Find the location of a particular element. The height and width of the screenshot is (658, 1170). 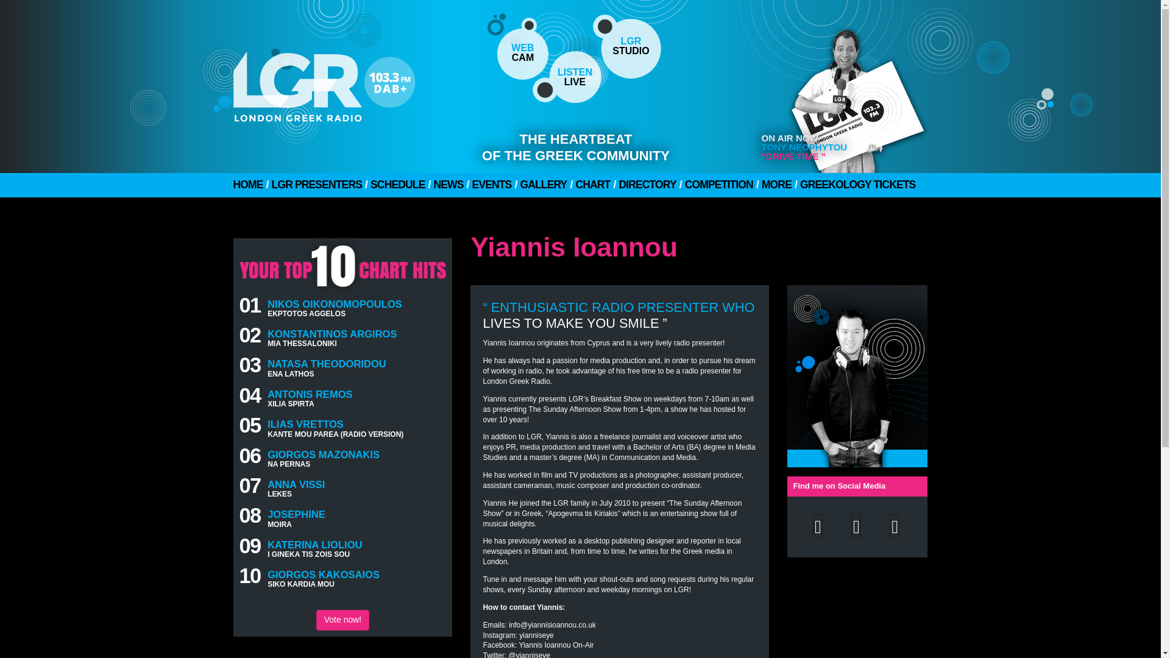

TONY NEOPHYTOU is located at coordinates (247, 185).